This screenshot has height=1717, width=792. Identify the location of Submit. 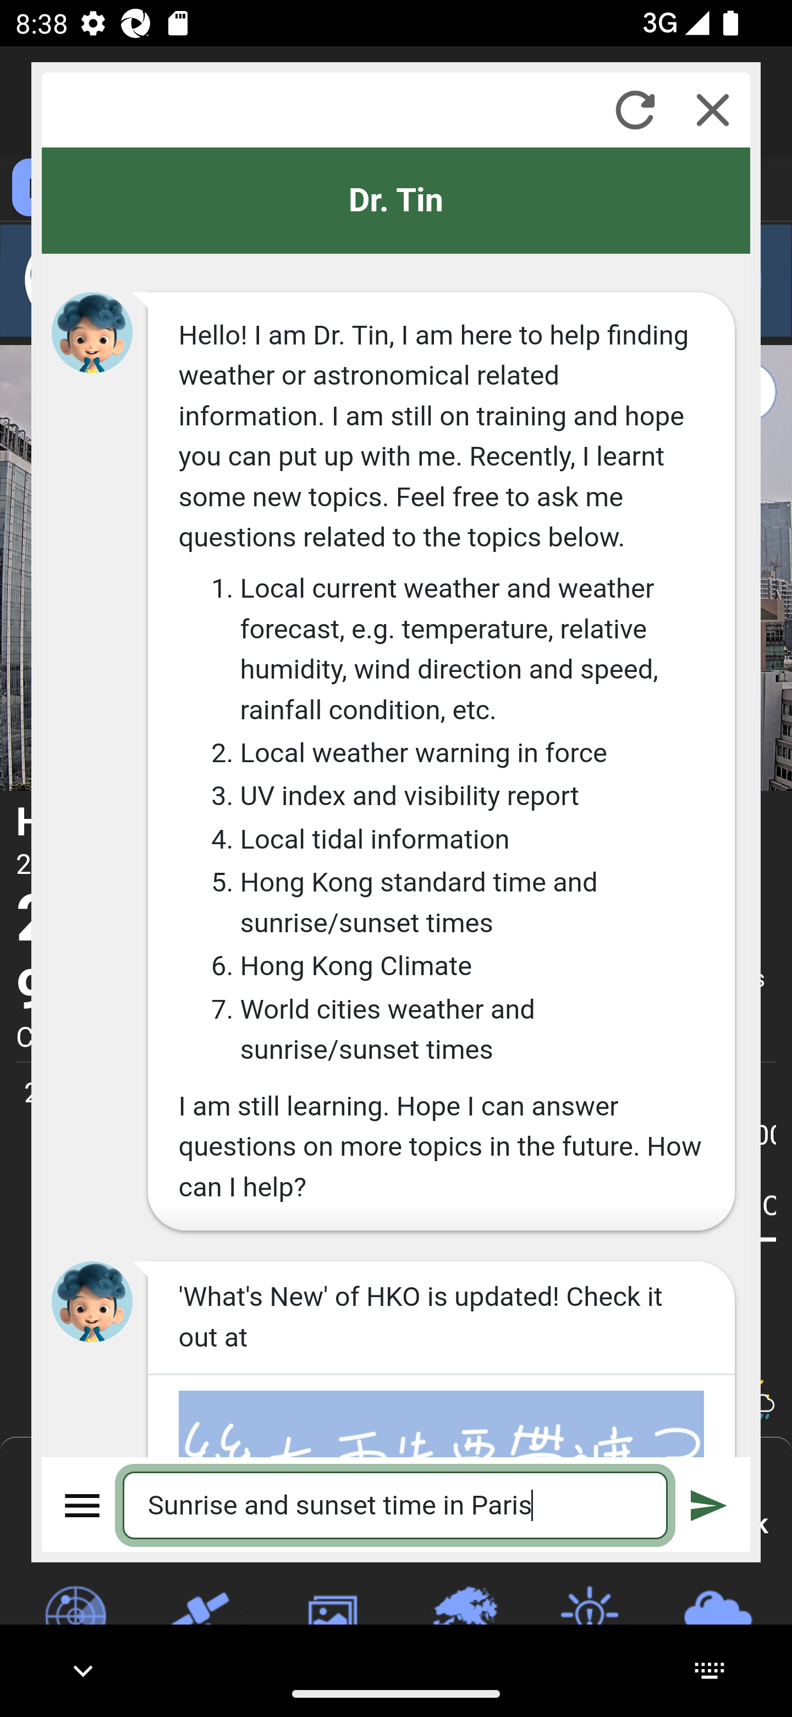
(709, 1505).